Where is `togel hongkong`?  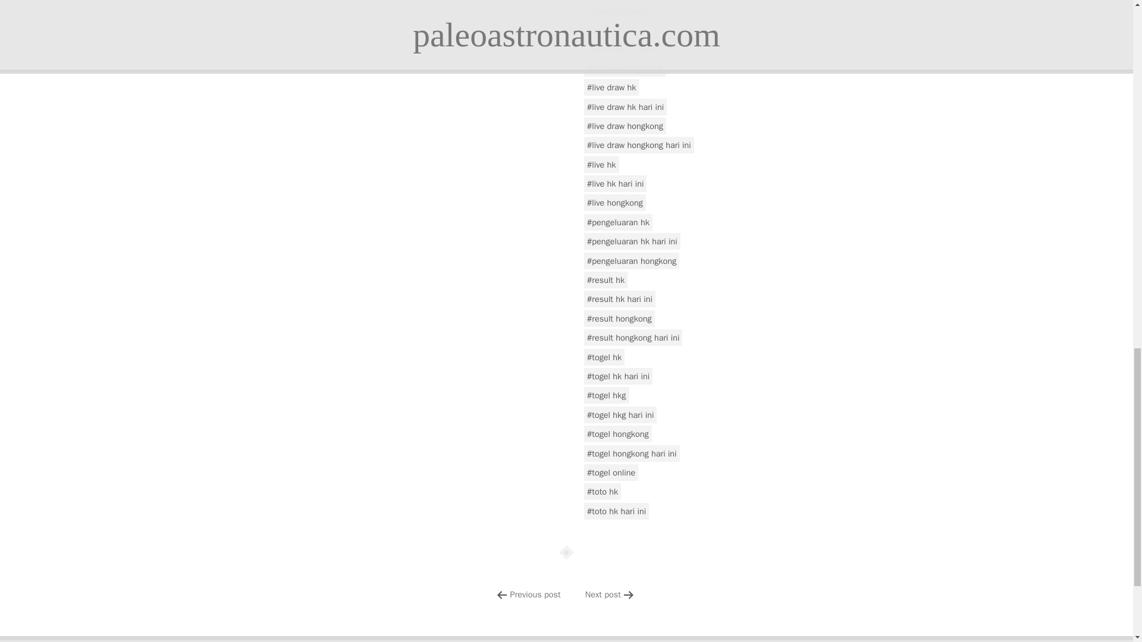 togel hongkong is located at coordinates (617, 434).